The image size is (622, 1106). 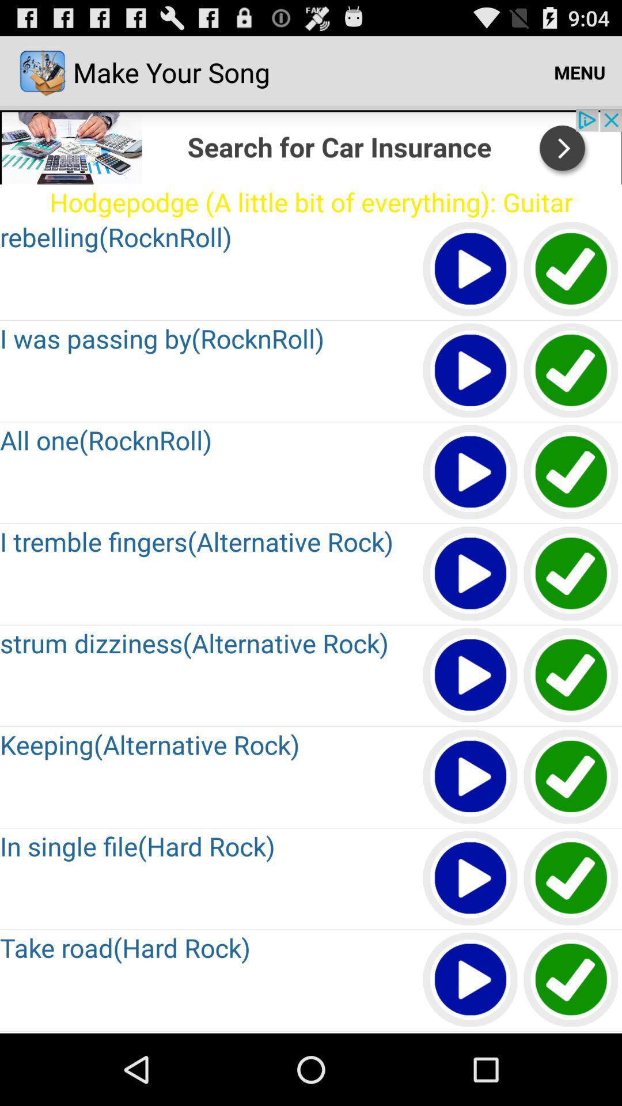 What do you see at coordinates (571, 980) in the screenshot?
I see `download option` at bounding box center [571, 980].